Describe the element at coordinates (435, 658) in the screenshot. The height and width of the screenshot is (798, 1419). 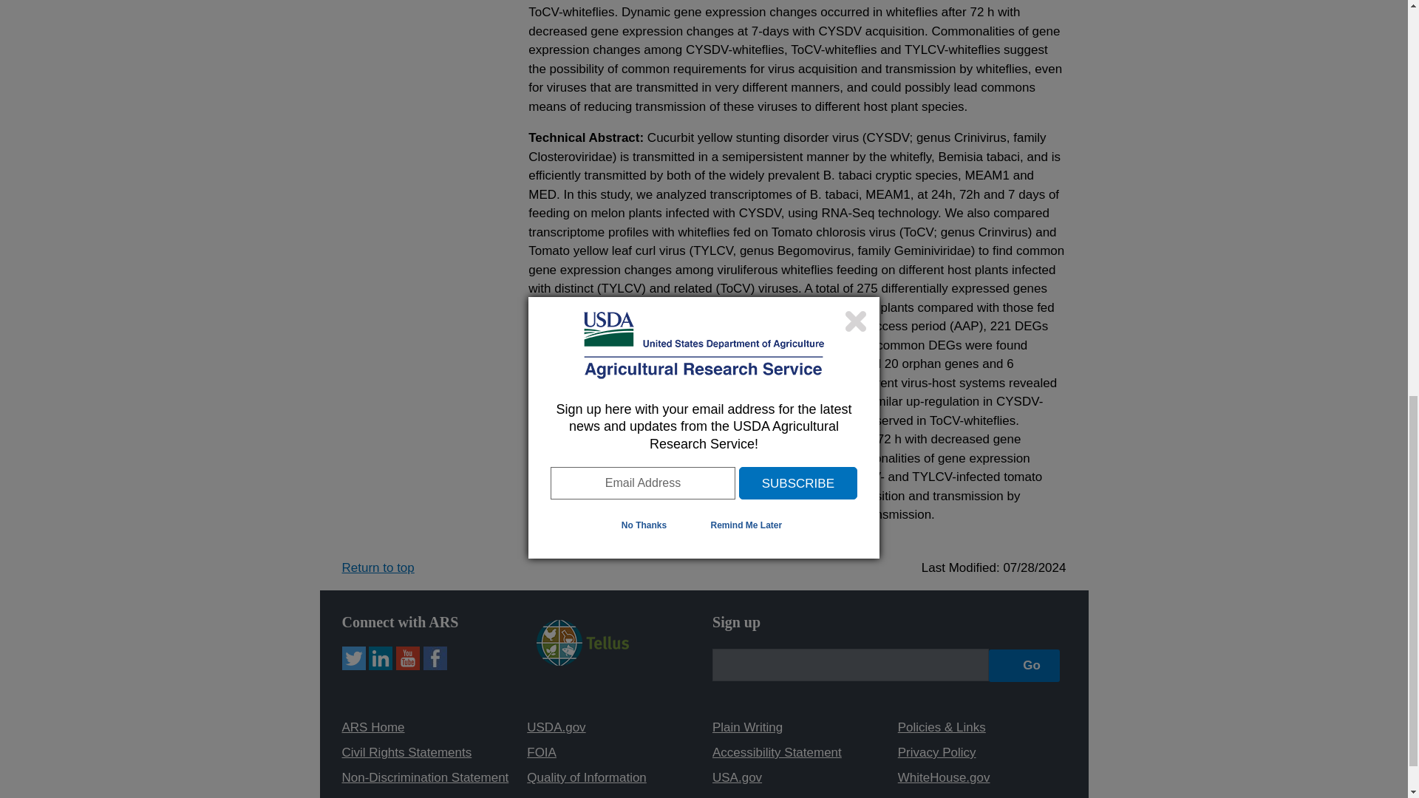
I see `Facebook Icon` at that location.